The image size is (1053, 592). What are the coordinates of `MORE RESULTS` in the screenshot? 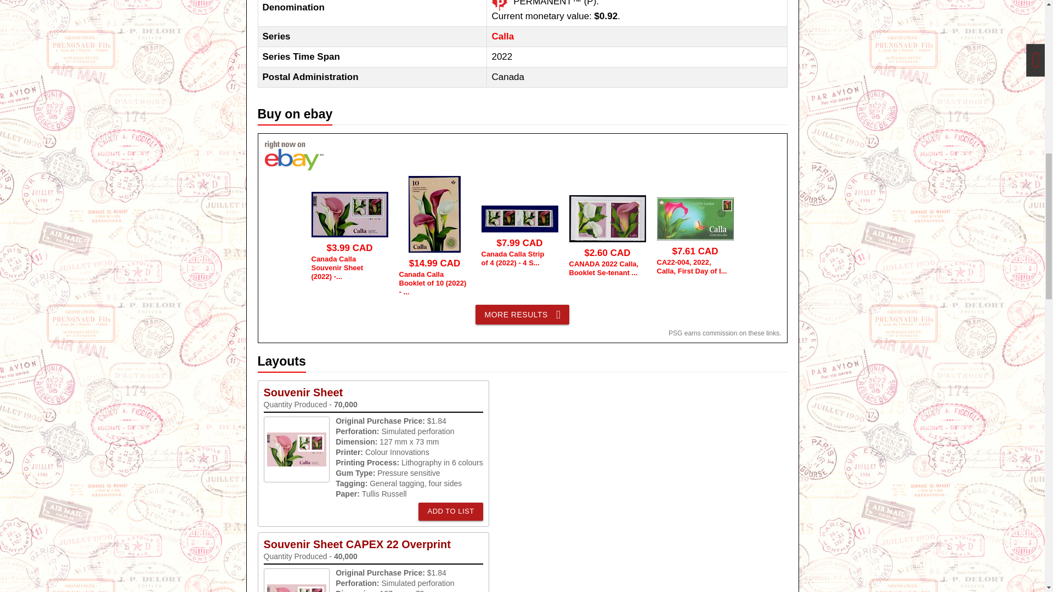 It's located at (522, 315).